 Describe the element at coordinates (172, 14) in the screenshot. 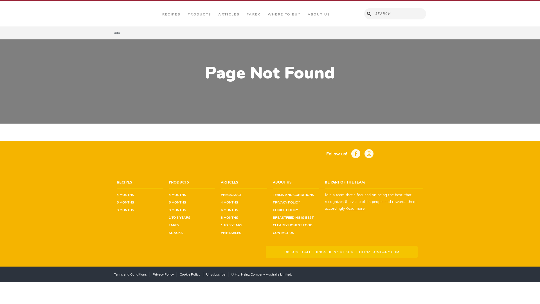

I see `RECIPES` at that location.